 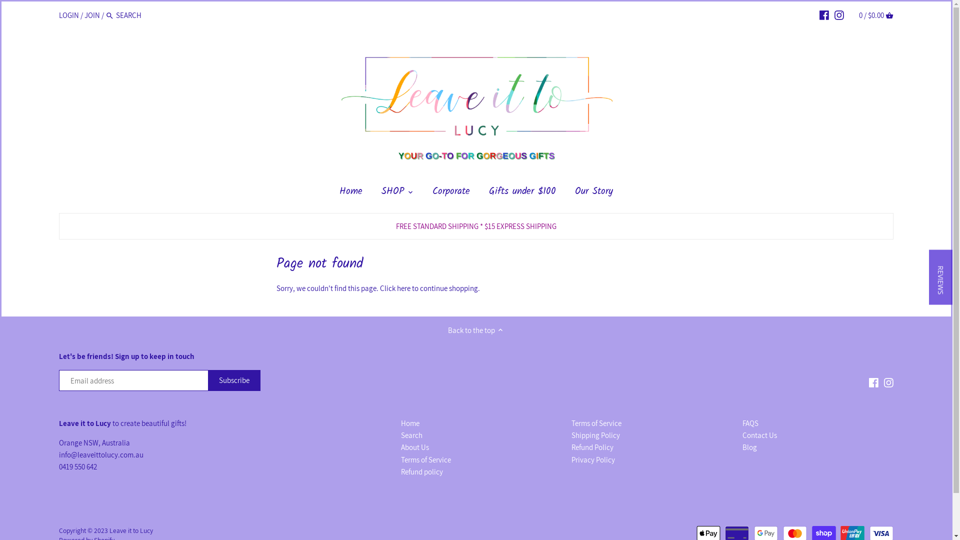 What do you see at coordinates (593, 460) in the screenshot?
I see `Privacy Policy` at bounding box center [593, 460].